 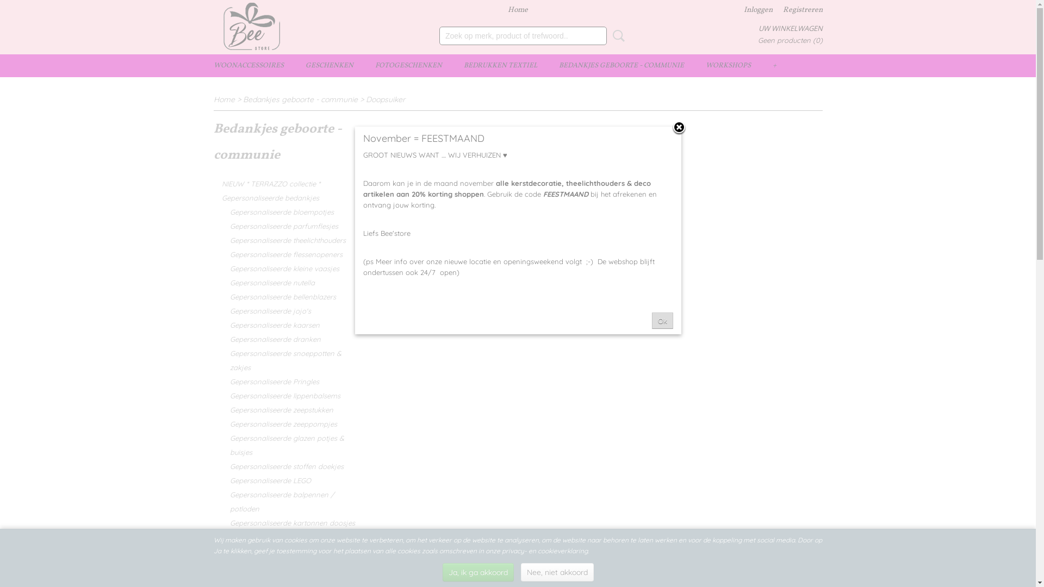 I want to click on Gepersonaliseerde theelichthouders, so click(x=285, y=240).